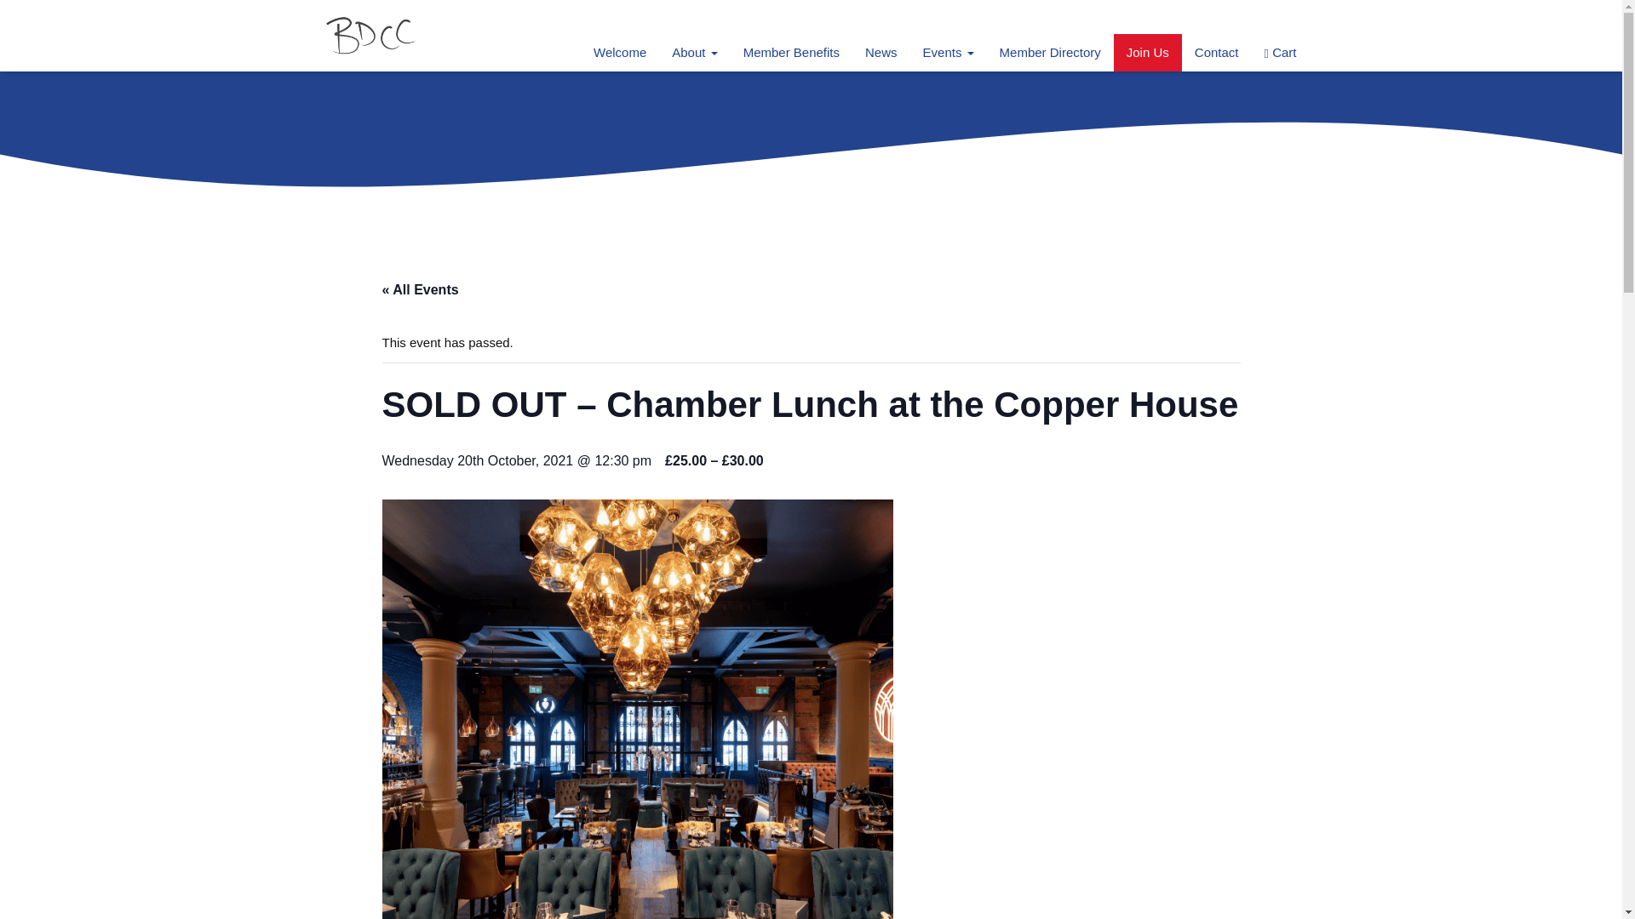  Describe the element at coordinates (619, 53) in the screenshot. I see `Welcome` at that location.